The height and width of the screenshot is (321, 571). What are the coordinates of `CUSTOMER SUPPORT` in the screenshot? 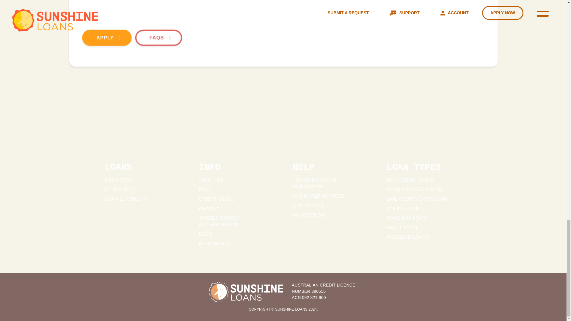 It's located at (319, 196).